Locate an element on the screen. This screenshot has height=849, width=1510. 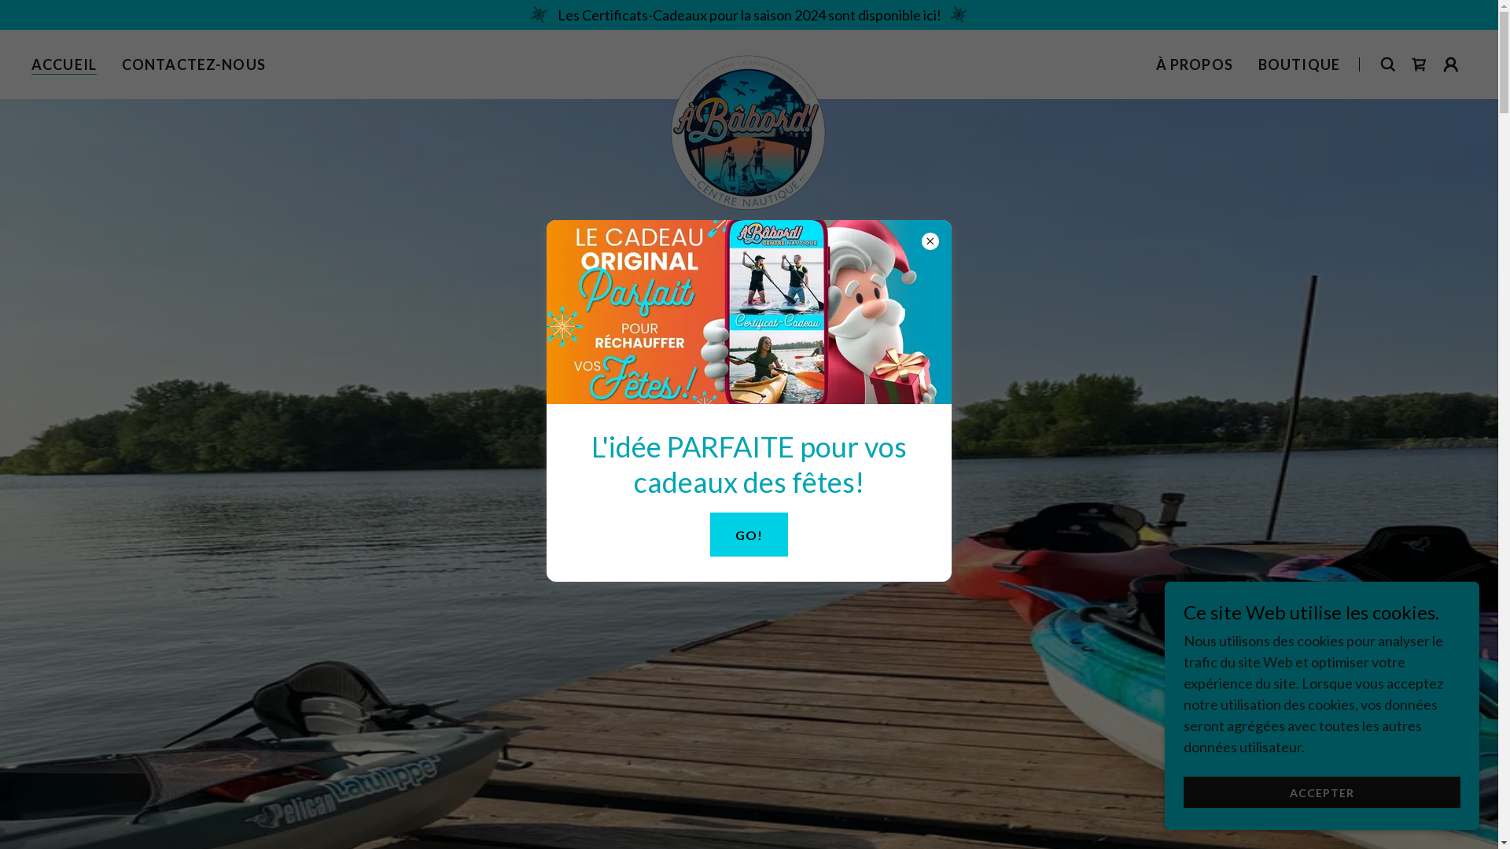
BOUTIQUE is located at coordinates (1299, 64).